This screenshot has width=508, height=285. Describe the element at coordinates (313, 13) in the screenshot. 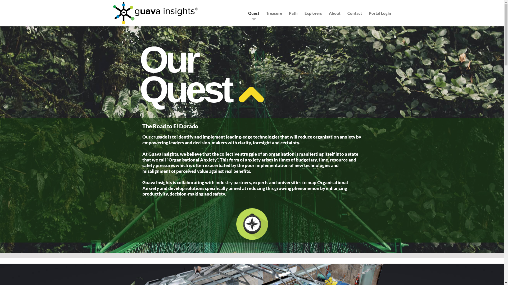

I see `Explorers` at that location.